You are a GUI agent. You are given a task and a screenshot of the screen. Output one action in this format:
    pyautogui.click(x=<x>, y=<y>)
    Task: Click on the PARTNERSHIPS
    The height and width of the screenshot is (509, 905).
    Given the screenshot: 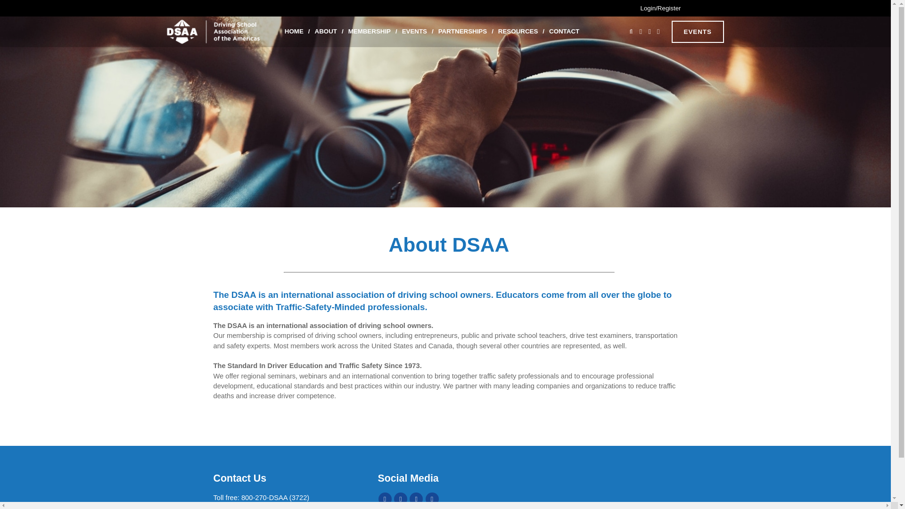 What is the action you would take?
    pyautogui.click(x=462, y=32)
    